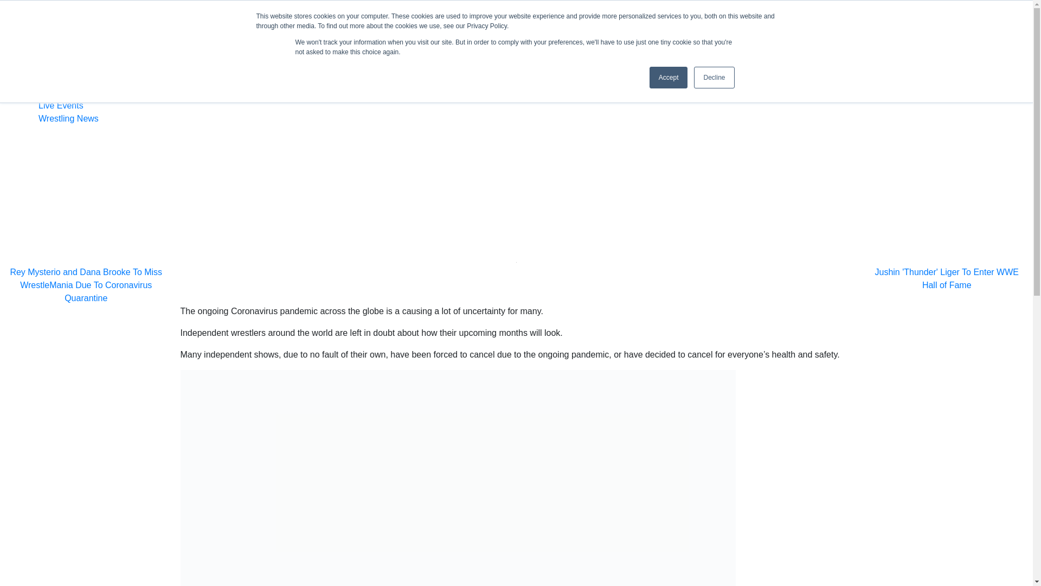 The width and height of the screenshot is (1041, 586). Describe the element at coordinates (306, 14) in the screenshot. I see `WrestleMania 41 Travel Packages` at that location.